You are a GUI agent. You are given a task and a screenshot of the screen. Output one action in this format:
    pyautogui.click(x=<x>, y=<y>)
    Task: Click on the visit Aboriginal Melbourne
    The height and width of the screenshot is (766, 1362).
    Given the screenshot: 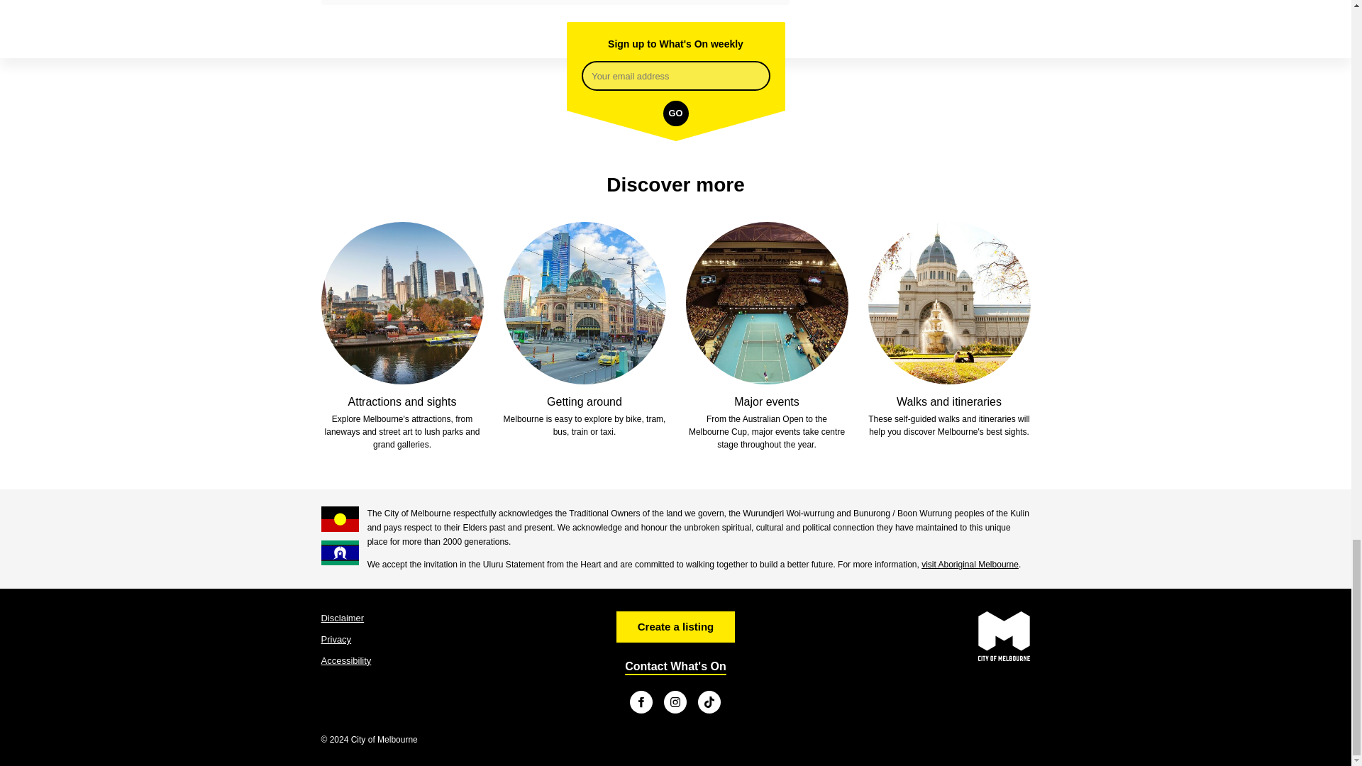 What is the action you would take?
    pyautogui.click(x=970, y=565)
    